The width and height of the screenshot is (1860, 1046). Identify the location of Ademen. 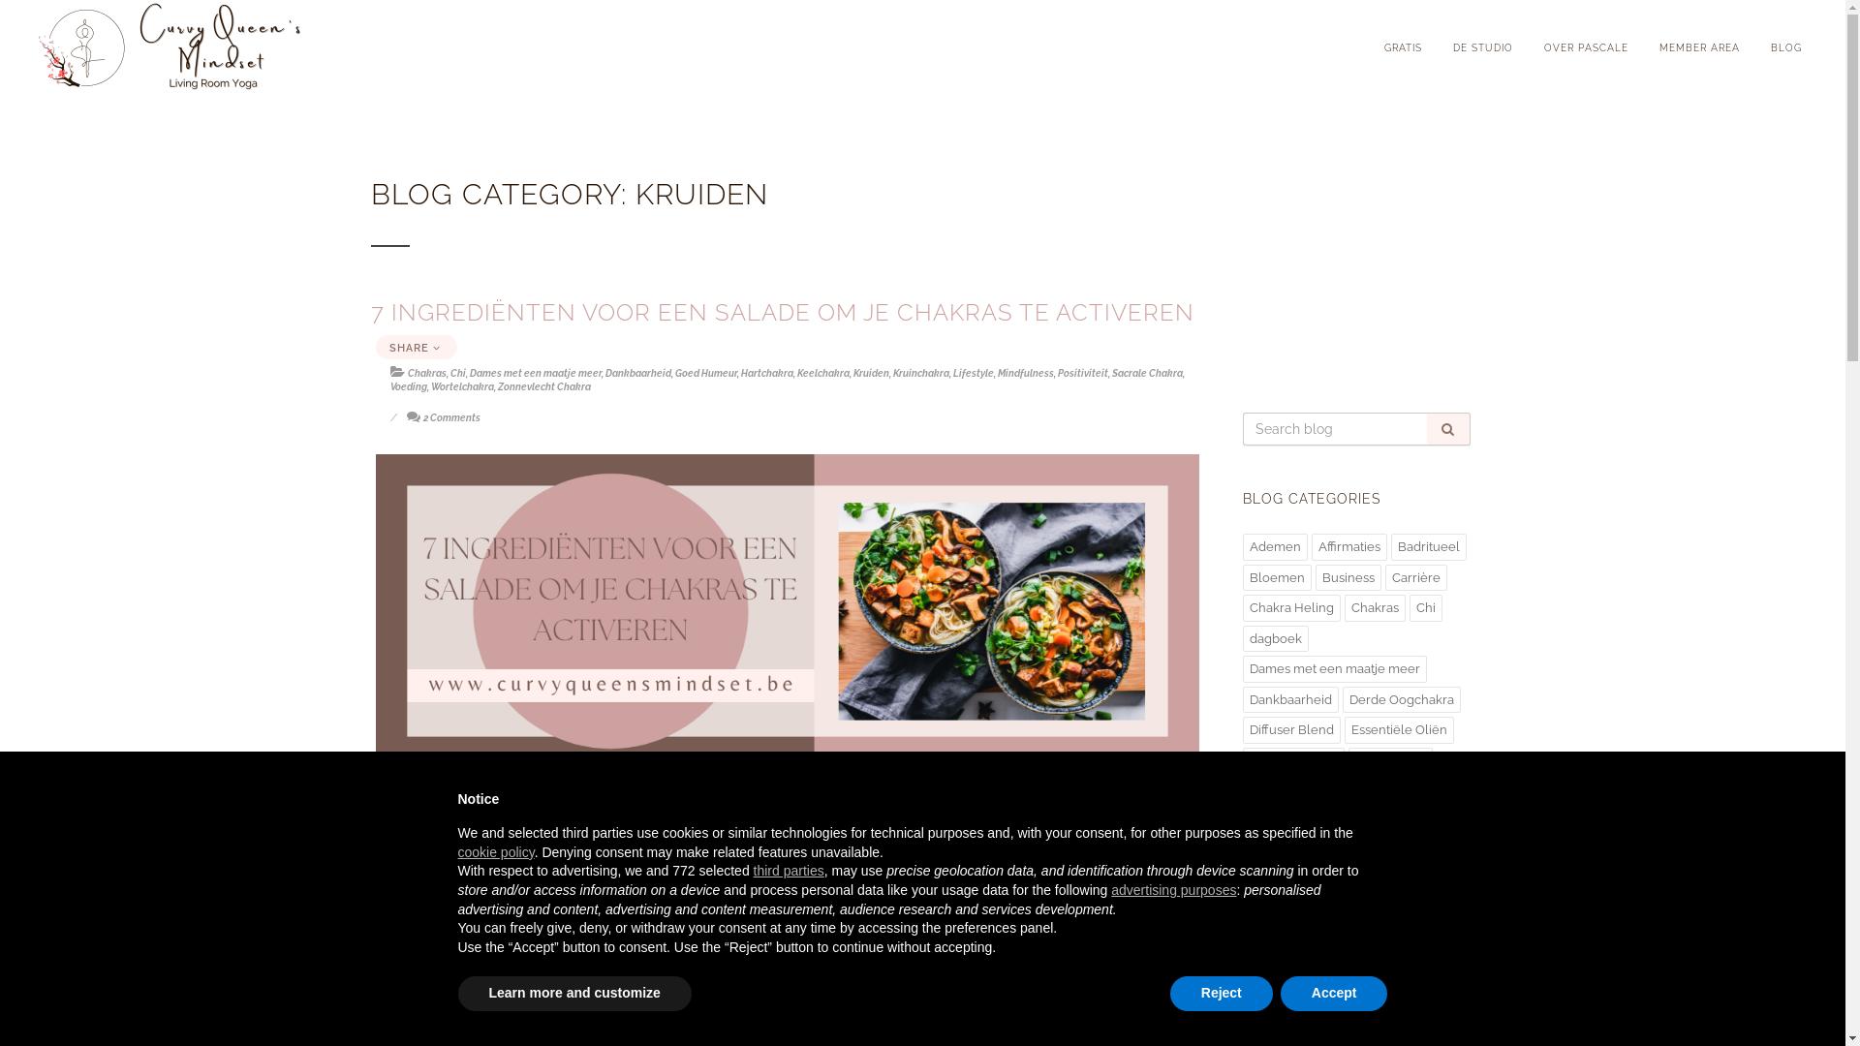
(1275, 547).